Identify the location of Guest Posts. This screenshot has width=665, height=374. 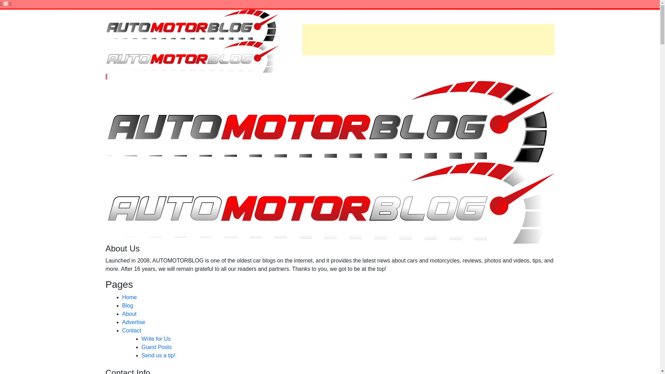
(156, 347).